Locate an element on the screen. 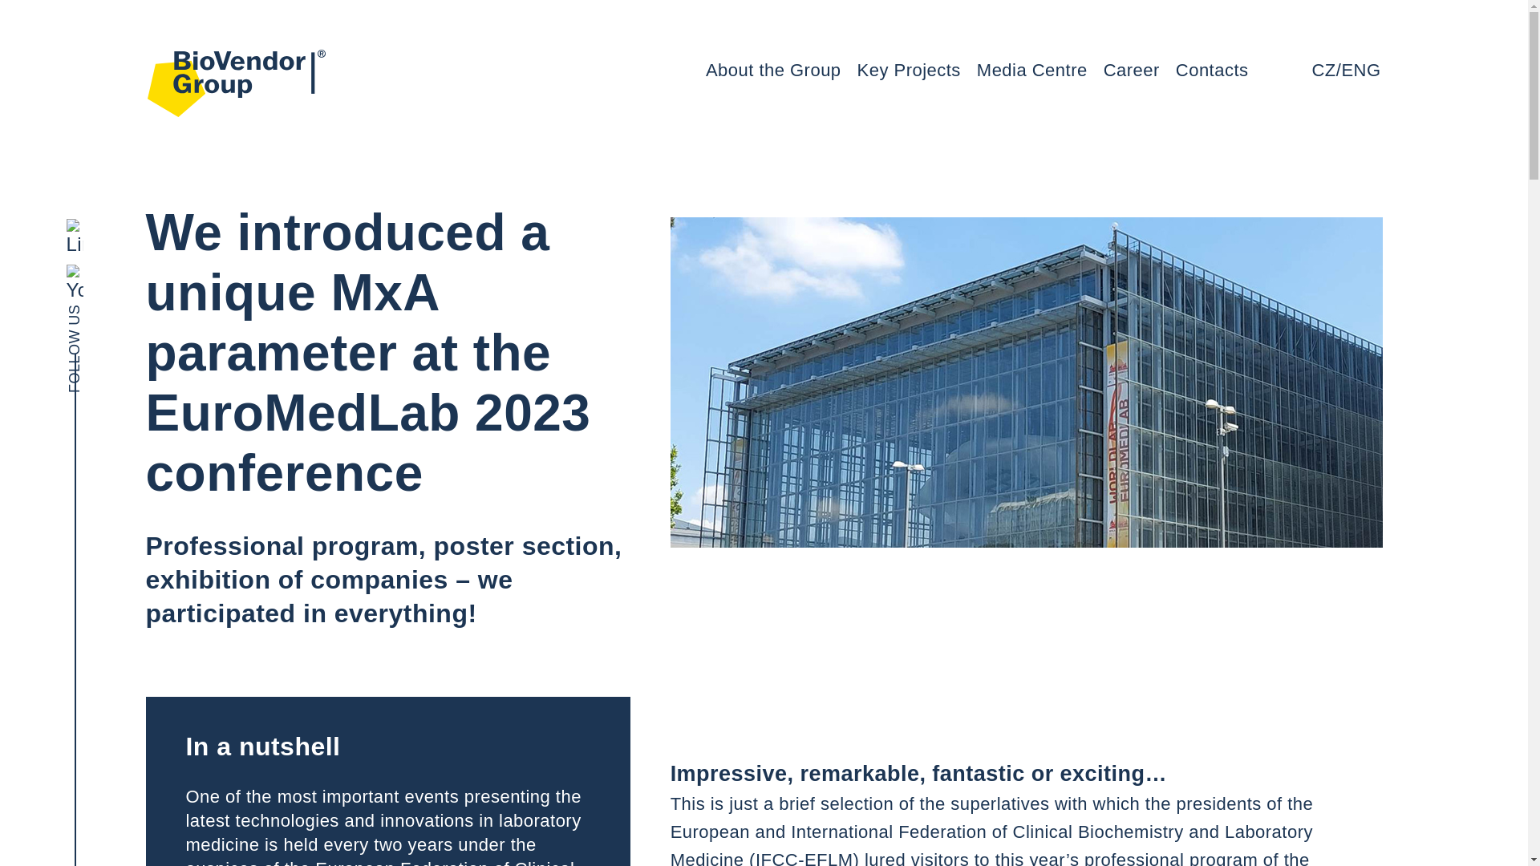  Contacts is located at coordinates (1213, 70).